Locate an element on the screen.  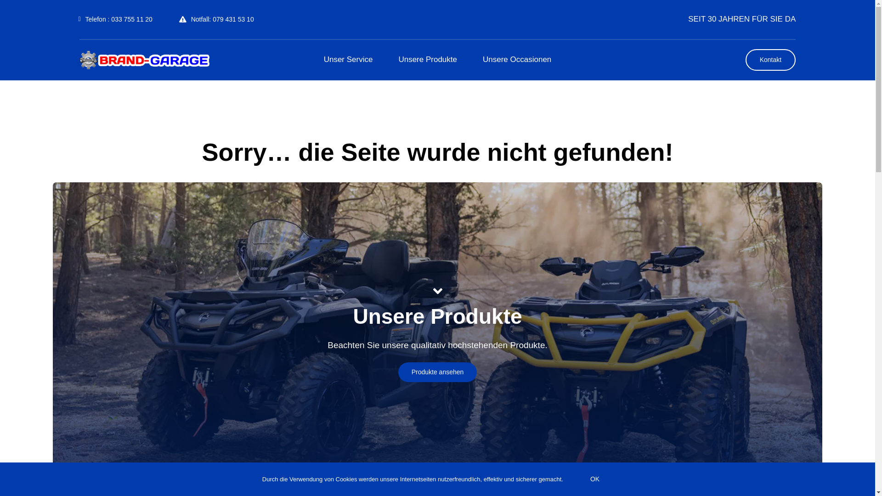
Unser Service is located at coordinates (348, 60).